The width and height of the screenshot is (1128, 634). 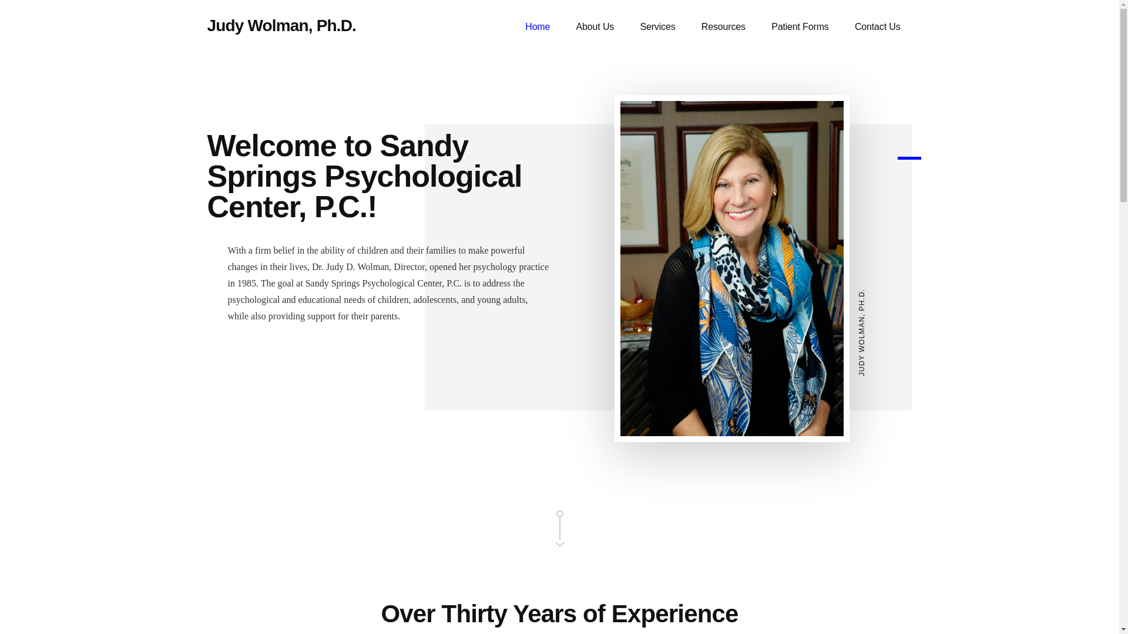 I want to click on Home, so click(x=537, y=27).